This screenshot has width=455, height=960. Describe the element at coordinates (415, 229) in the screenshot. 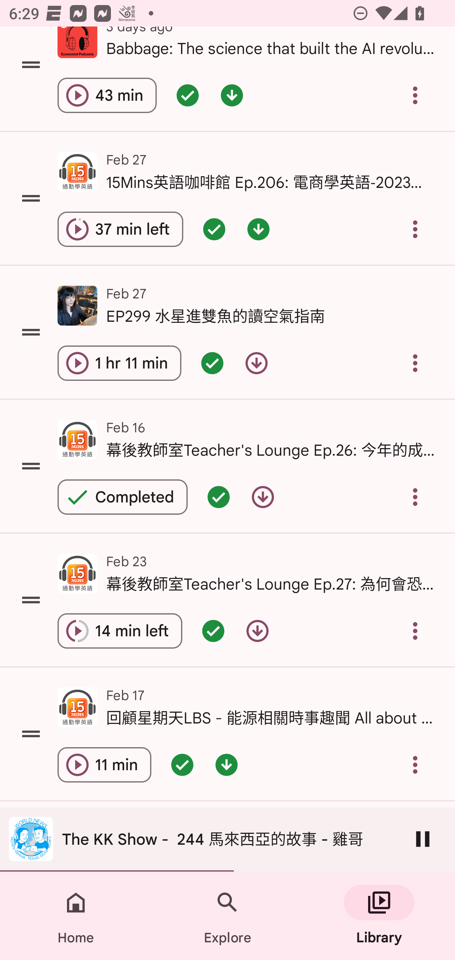

I see `Overflow menu` at that location.